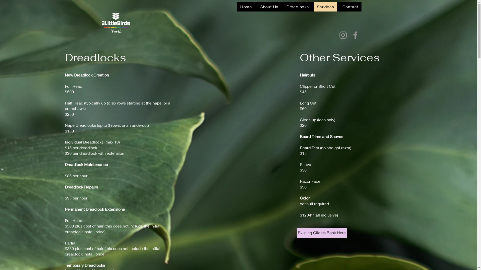 This screenshot has height=270, width=481. What do you see at coordinates (350, 6) in the screenshot?
I see `Contact` at bounding box center [350, 6].